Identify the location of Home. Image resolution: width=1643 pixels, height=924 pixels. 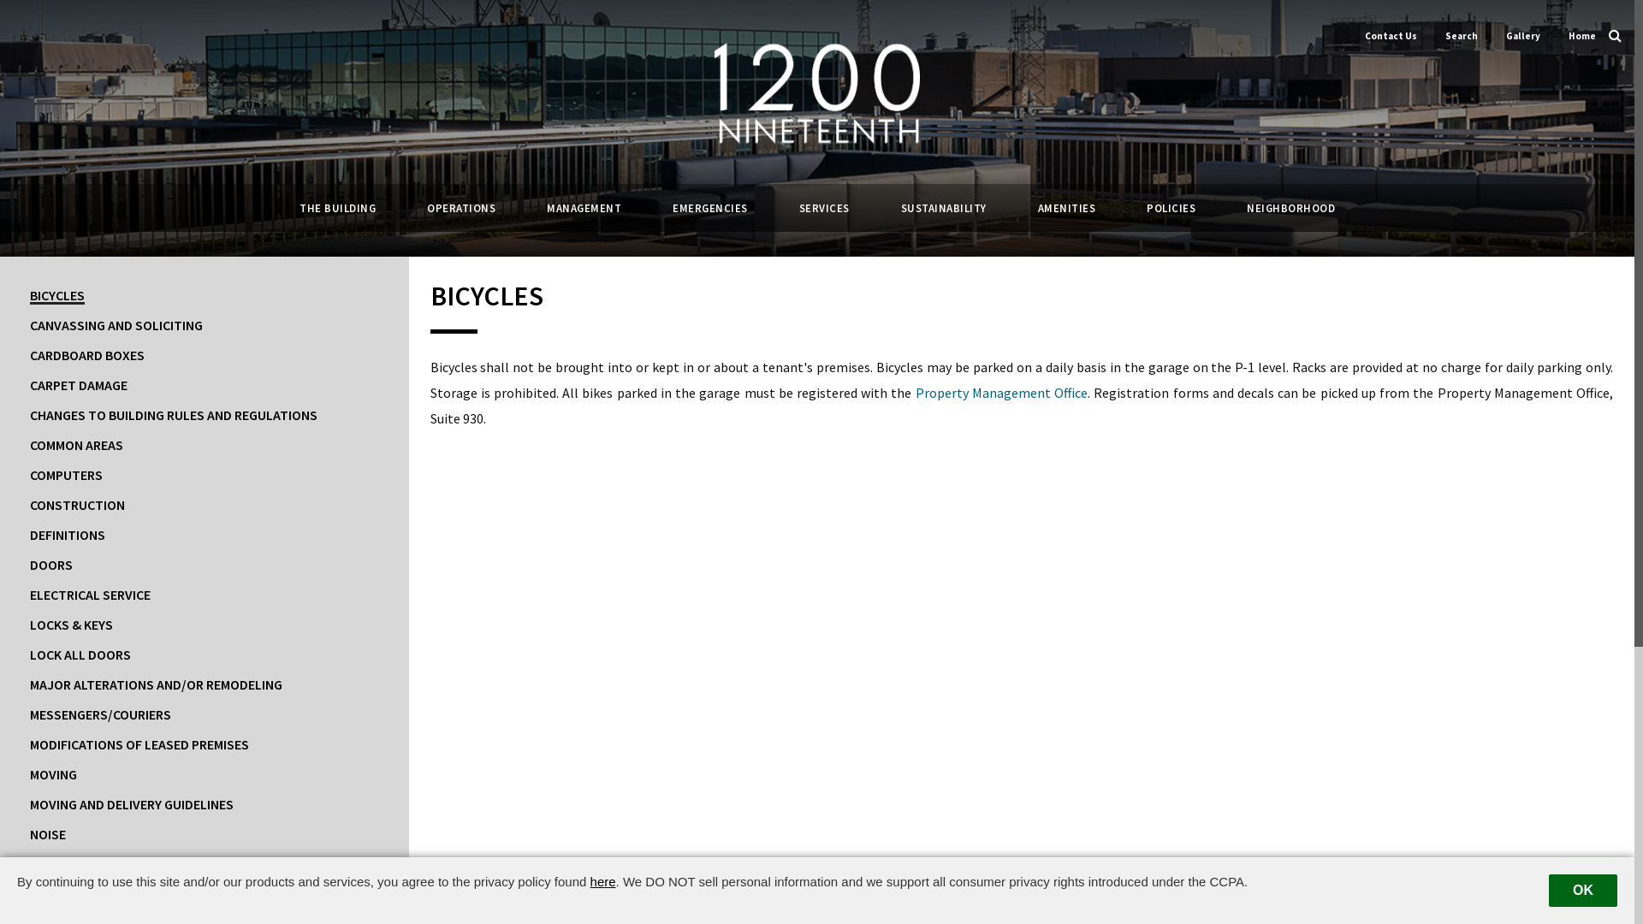
(1582, 36).